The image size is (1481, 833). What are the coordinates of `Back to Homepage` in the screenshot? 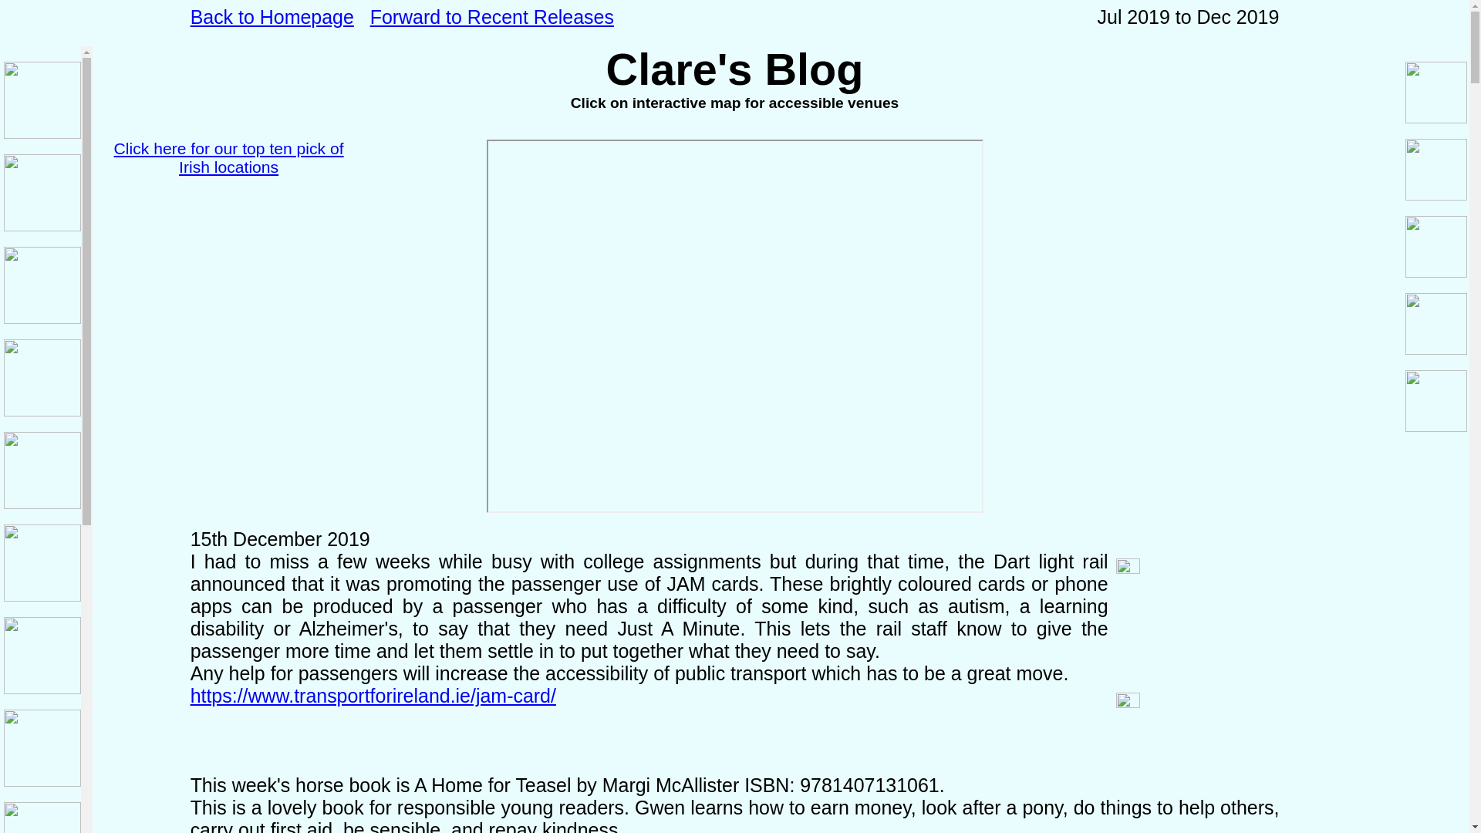 It's located at (272, 16).